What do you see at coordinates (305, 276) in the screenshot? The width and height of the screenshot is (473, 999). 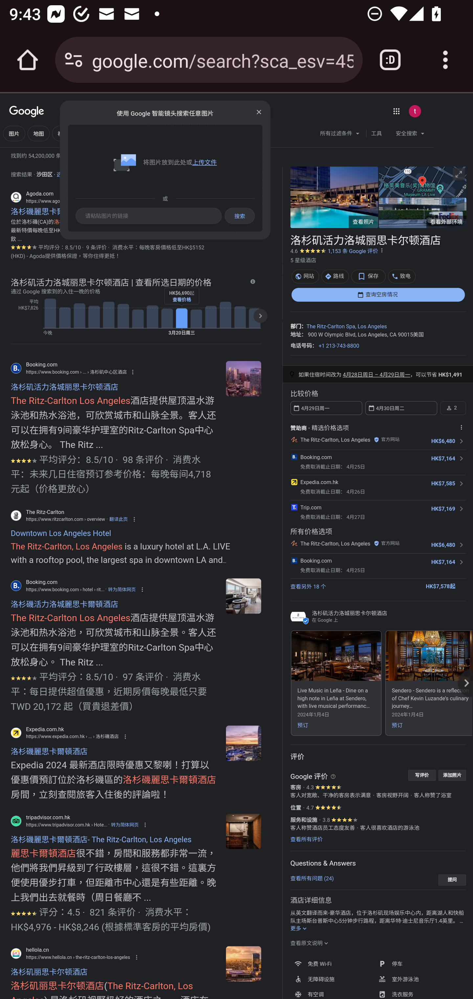 I see `网站` at bounding box center [305, 276].